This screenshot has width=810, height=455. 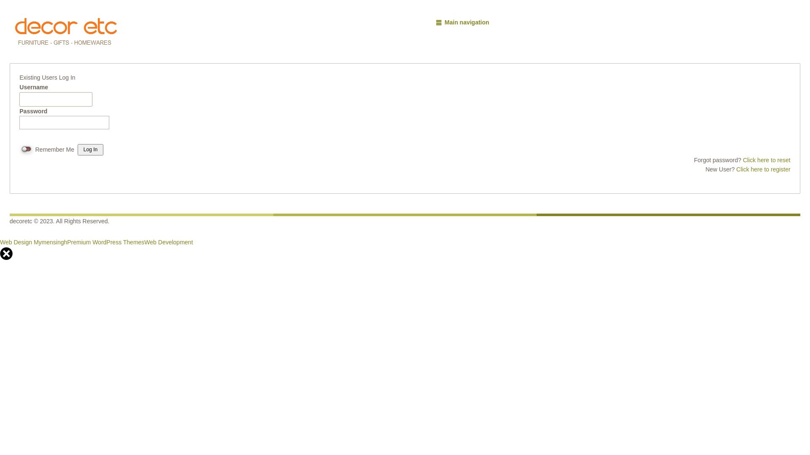 I want to click on Click here to reset, so click(x=767, y=160).